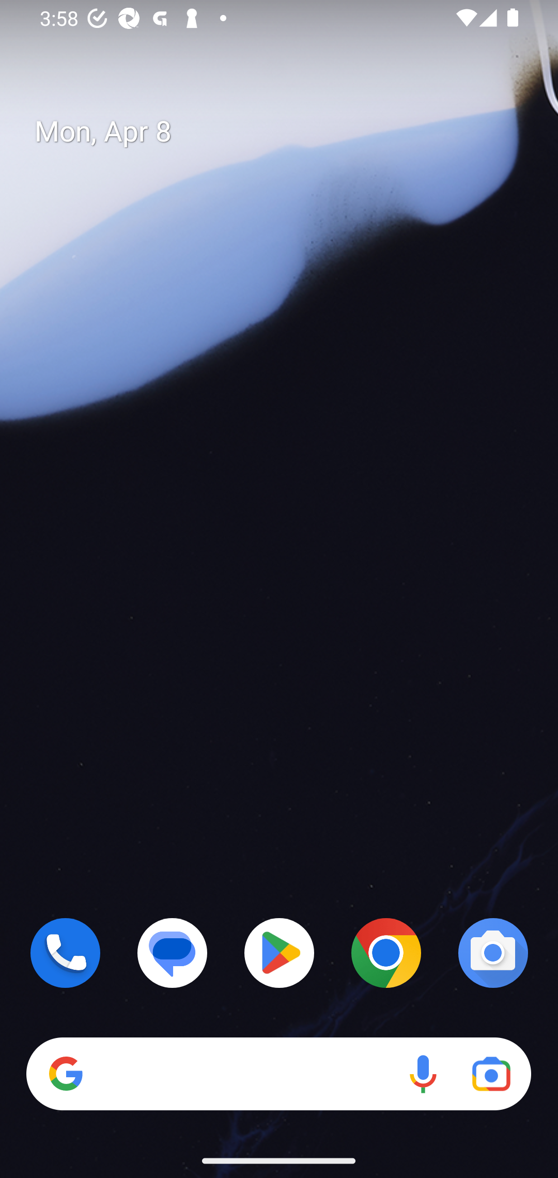 The image size is (558, 1178). What do you see at coordinates (386, 953) in the screenshot?
I see `Chrome` at bounding box center [386, 953].